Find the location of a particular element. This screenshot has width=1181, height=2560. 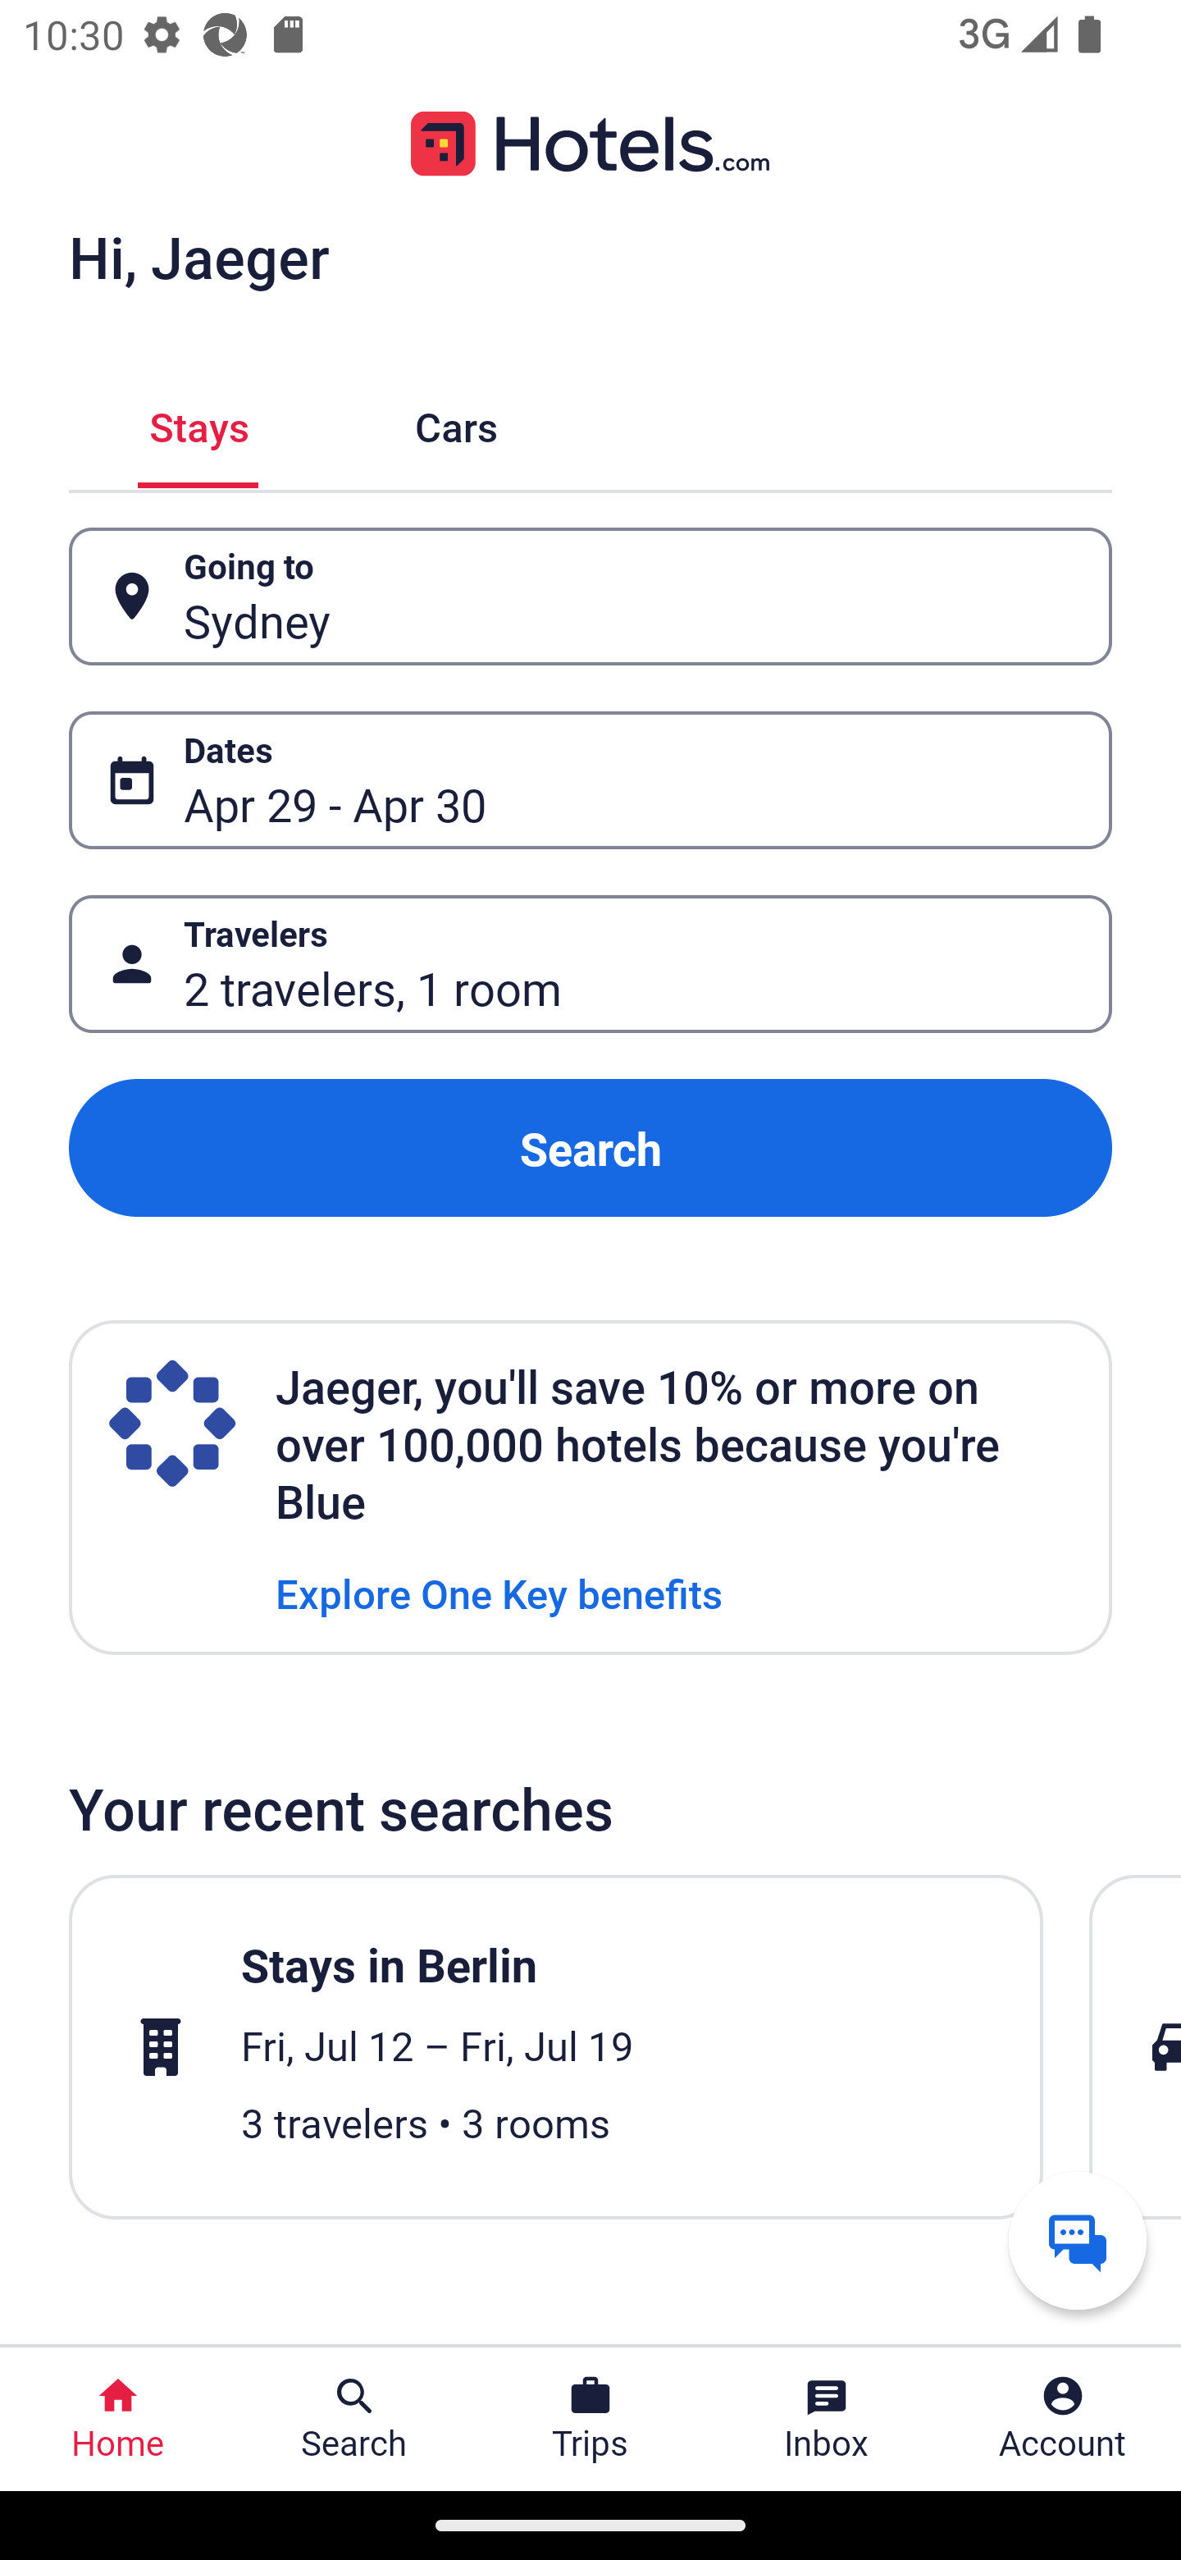

Get help from a virtual agent is located at coordinates (1078, 2240).